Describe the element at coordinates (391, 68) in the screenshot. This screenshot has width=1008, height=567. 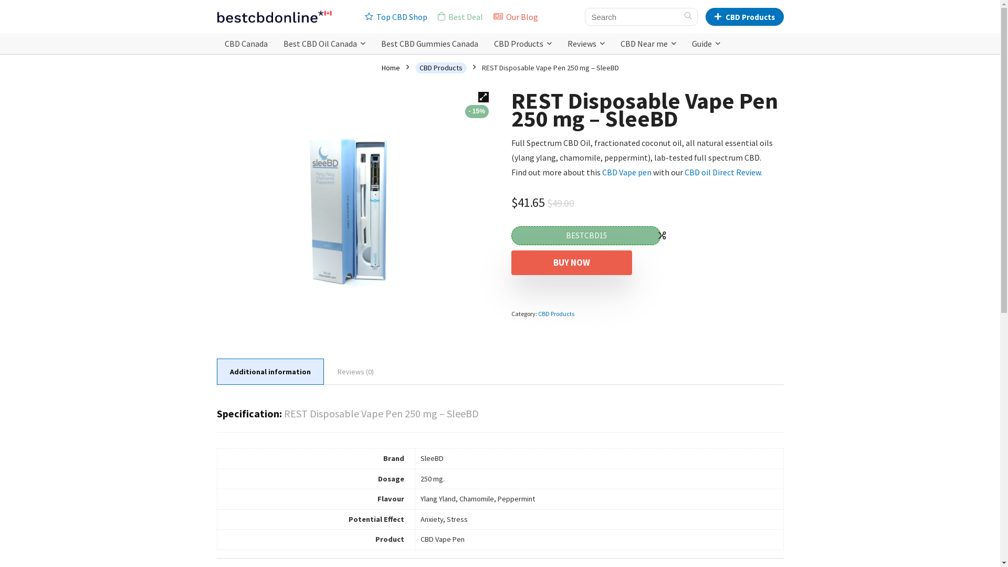
I see `Home` at that location.